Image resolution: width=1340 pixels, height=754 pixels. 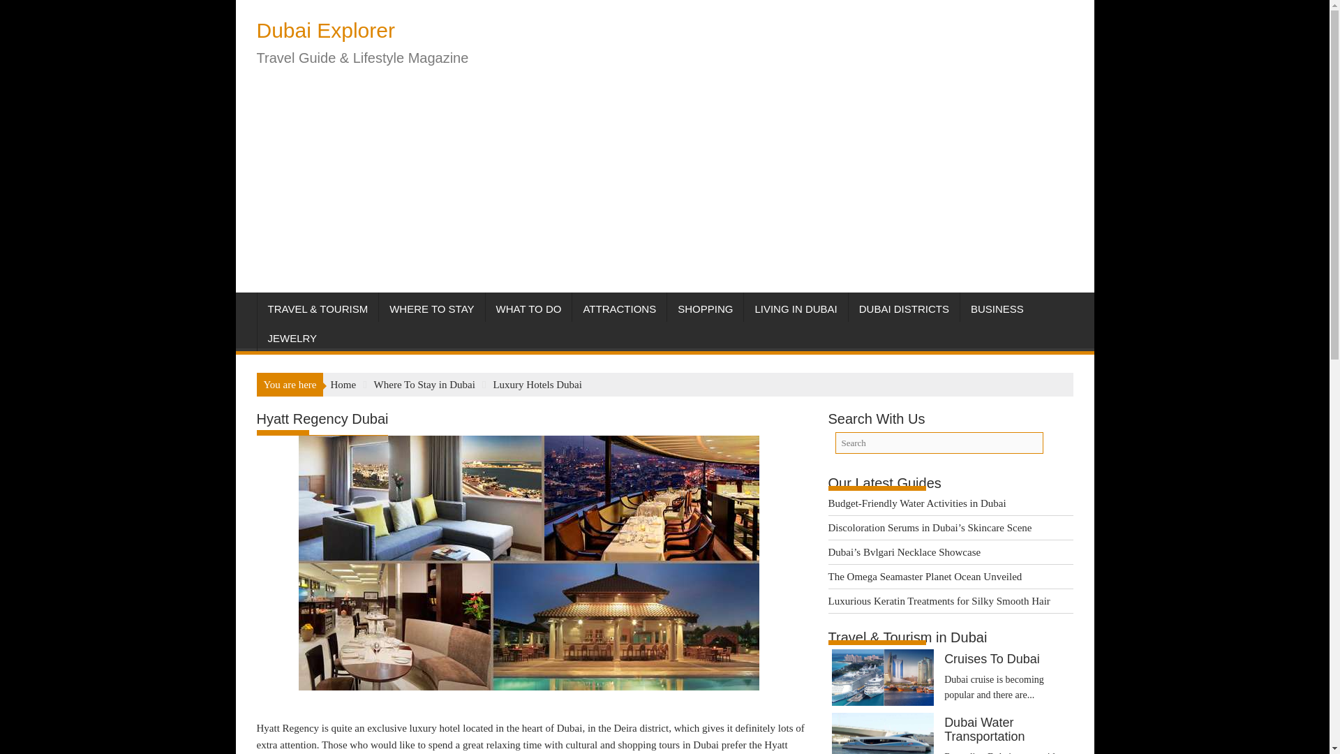 I want to click on LIVING IN DUBAI, so click(x=795, y=309).